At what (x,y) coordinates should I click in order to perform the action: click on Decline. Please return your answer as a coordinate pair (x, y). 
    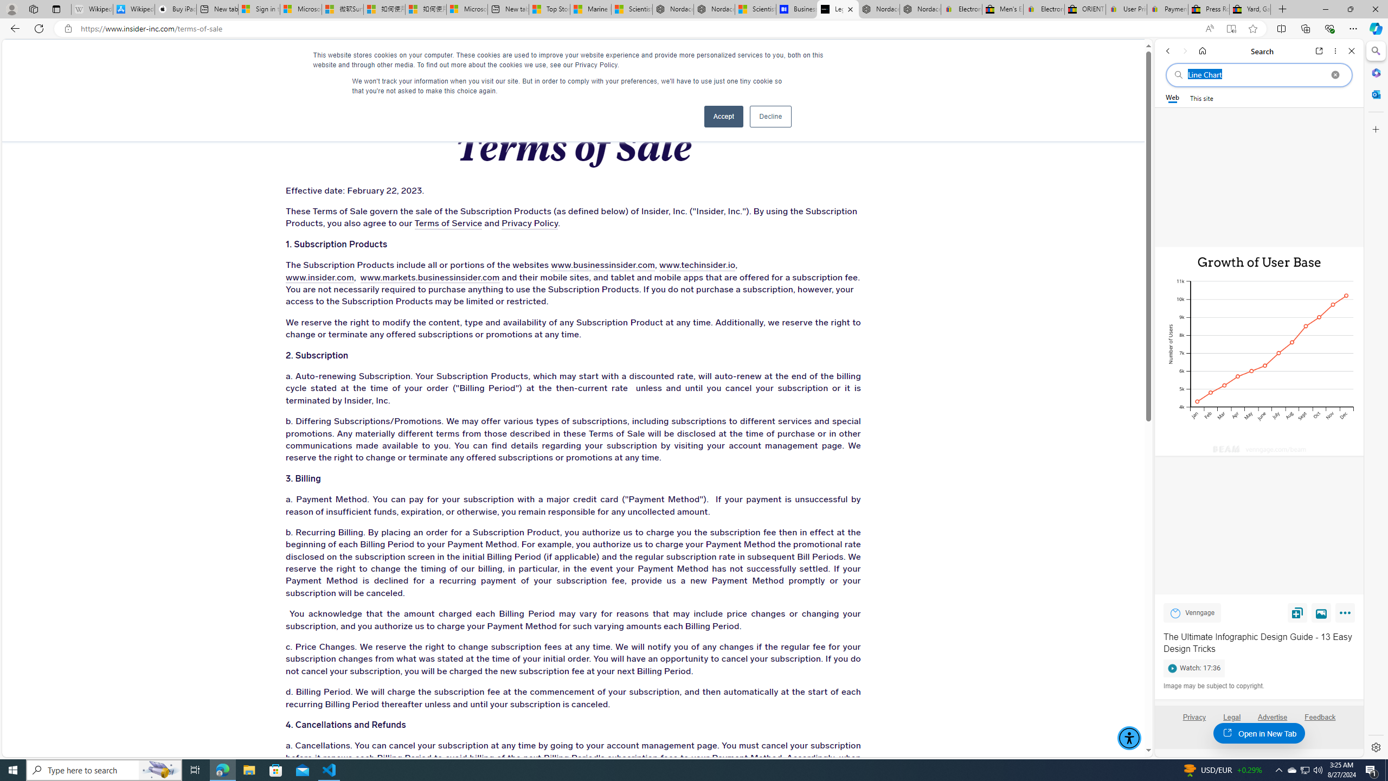
    Looking at the image, I should click on (770, 116).